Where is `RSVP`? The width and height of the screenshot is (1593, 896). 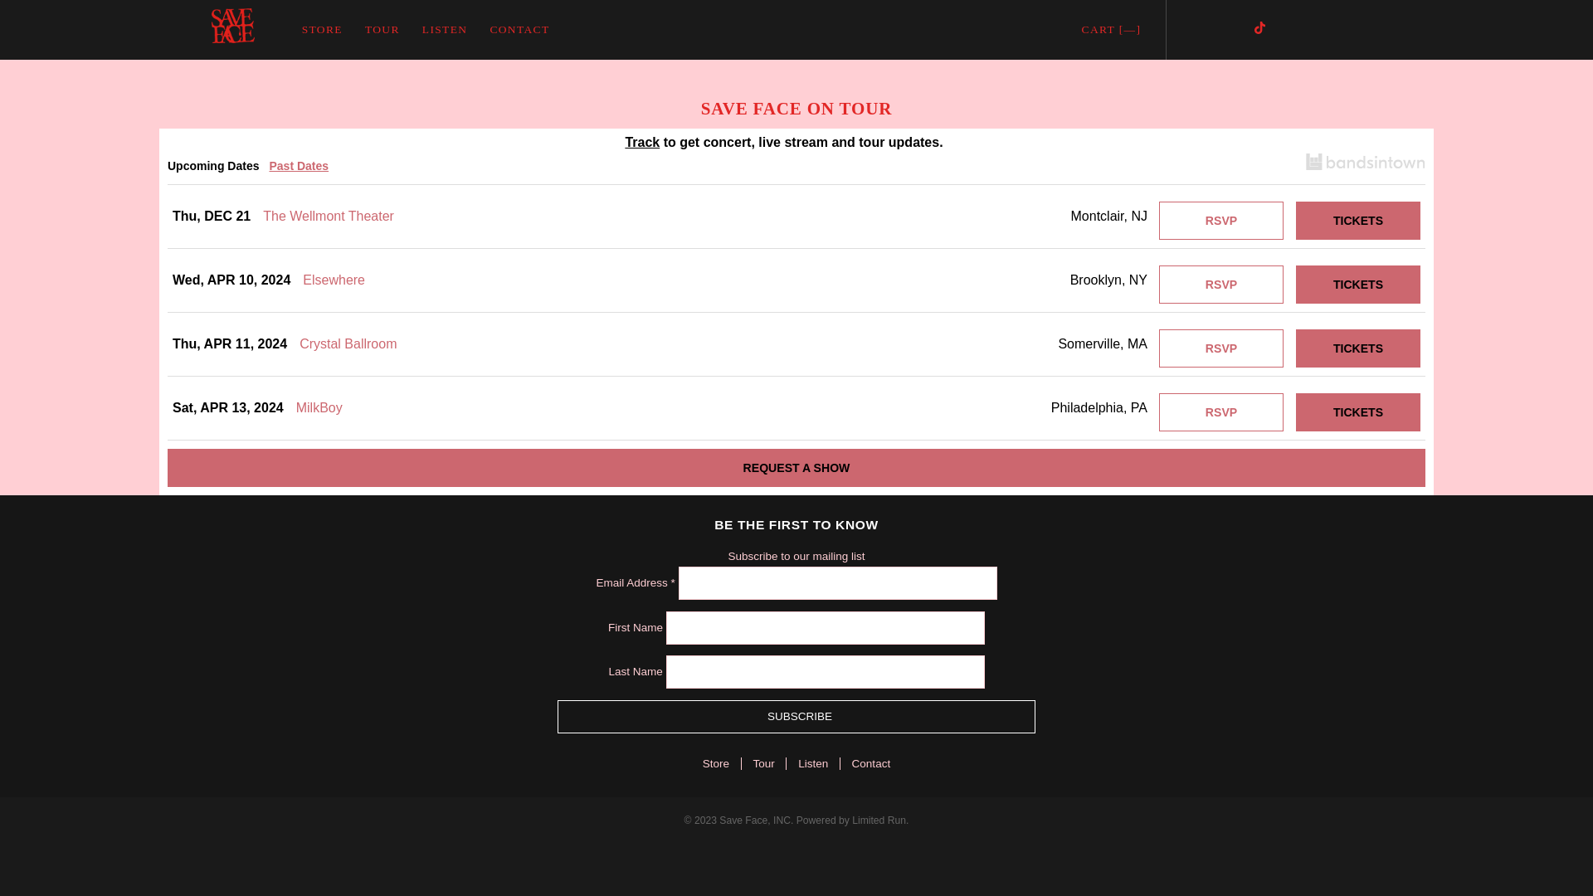 RSVP is located at coordinates (1221, 348).